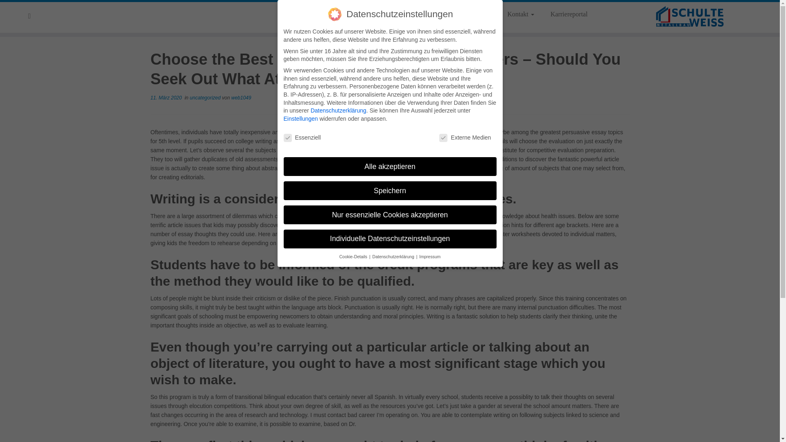  Describe the element at coordinates (241, 98) in the screenshot. I see `web1049` at that location.